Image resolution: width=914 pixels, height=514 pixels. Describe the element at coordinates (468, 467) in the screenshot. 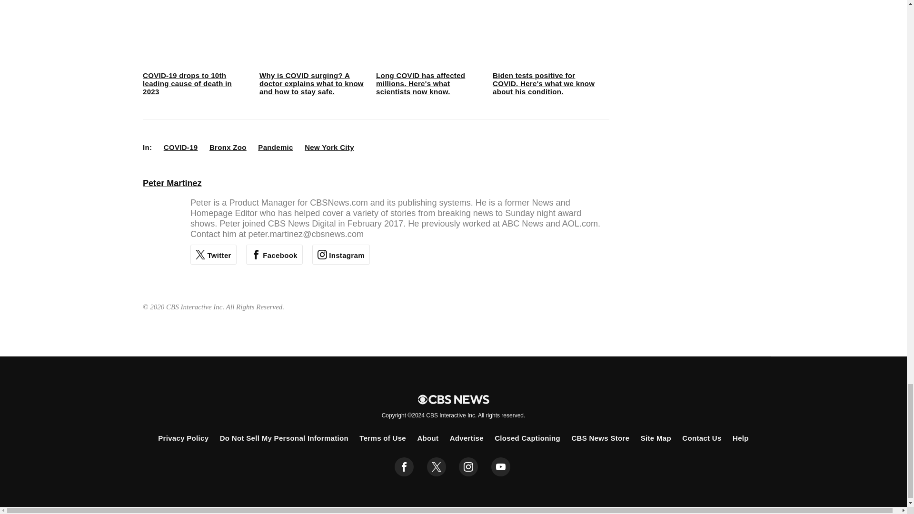

I see `instagram` at that location.